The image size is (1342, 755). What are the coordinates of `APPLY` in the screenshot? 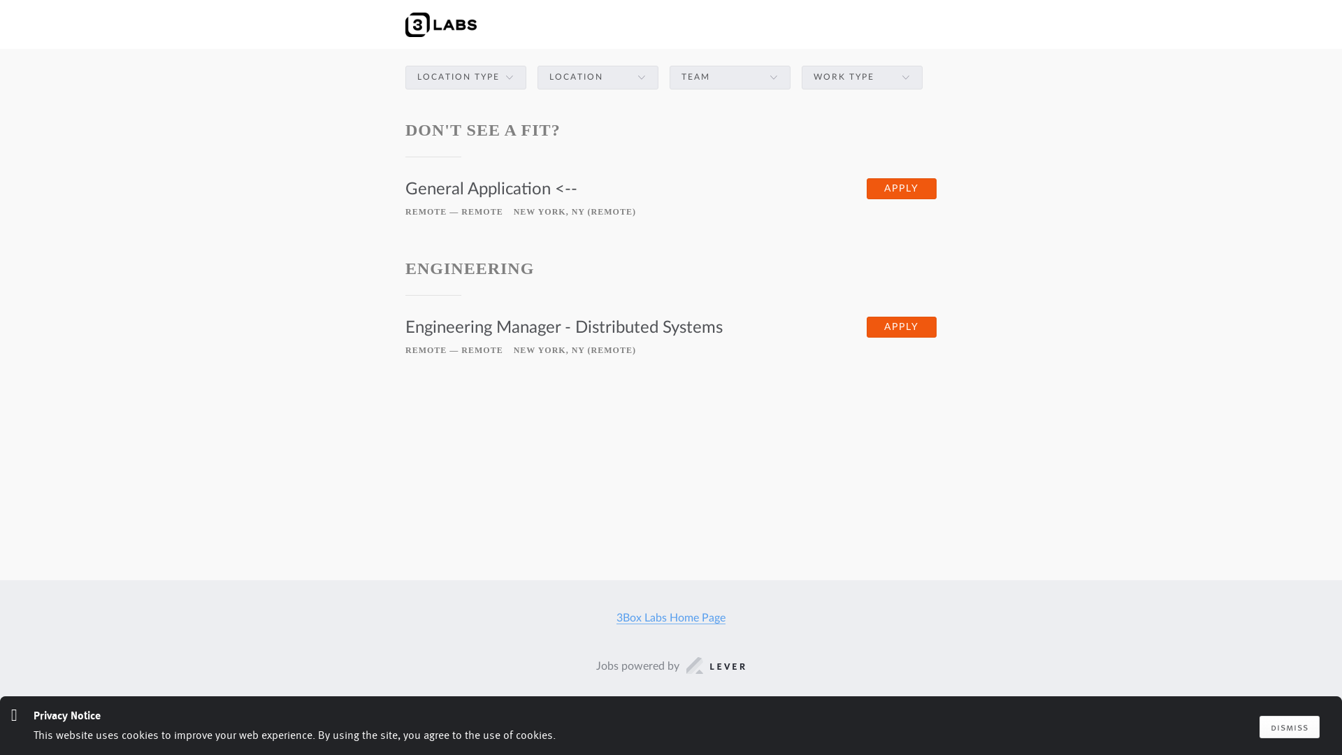 It's located at (902, 189).